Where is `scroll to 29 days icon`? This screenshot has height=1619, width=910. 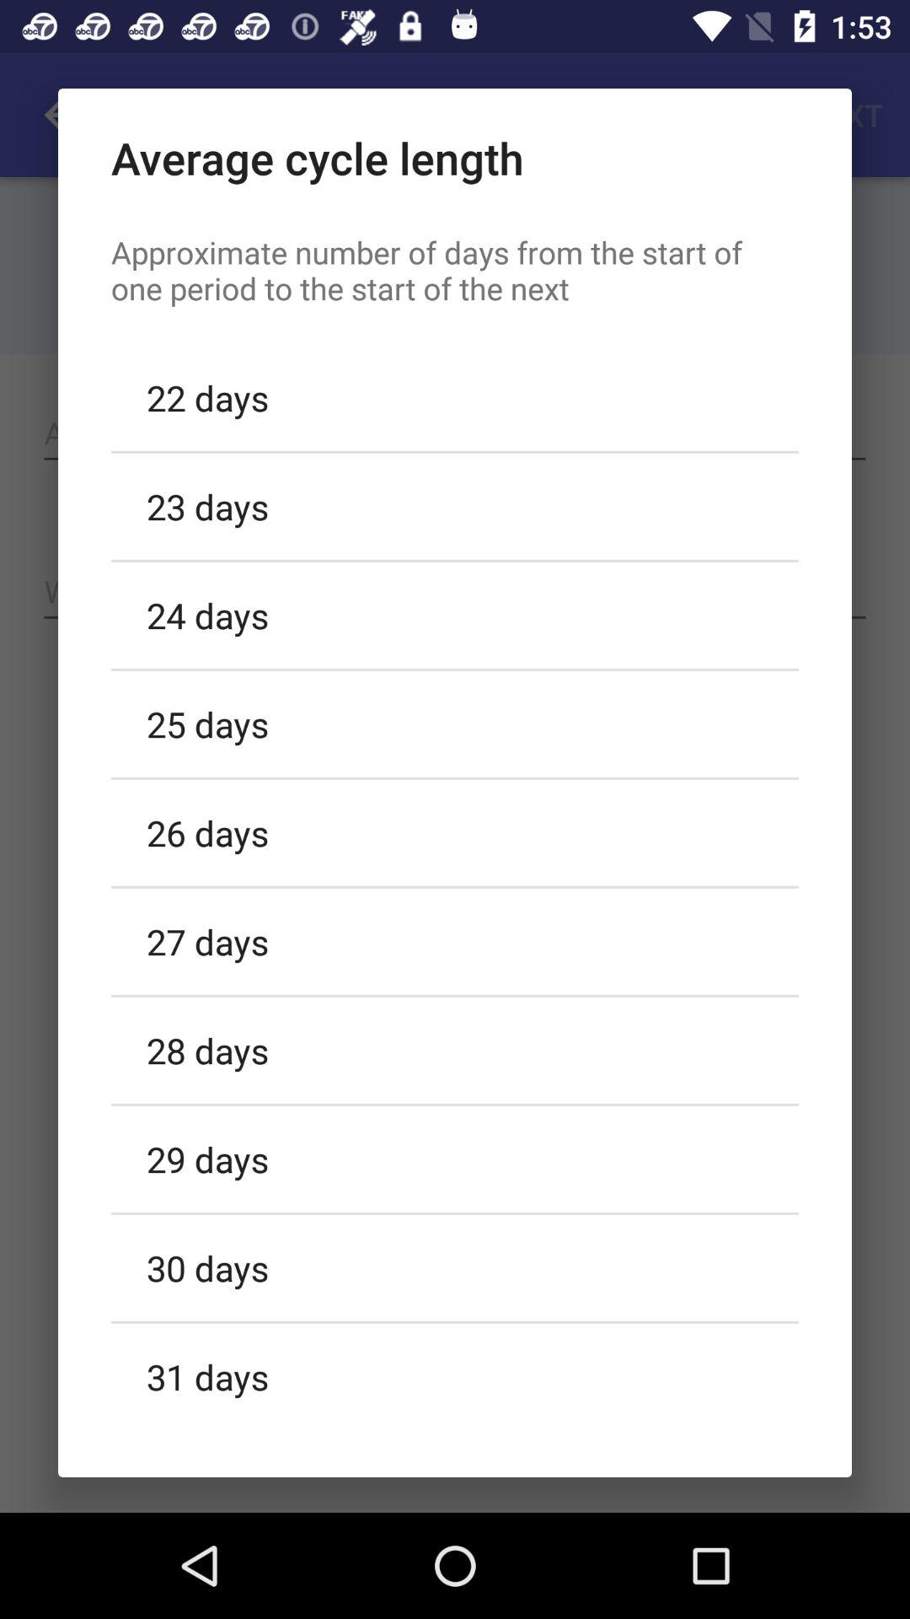
scroll to 29 days icon is located at coordinates (455, 1159).